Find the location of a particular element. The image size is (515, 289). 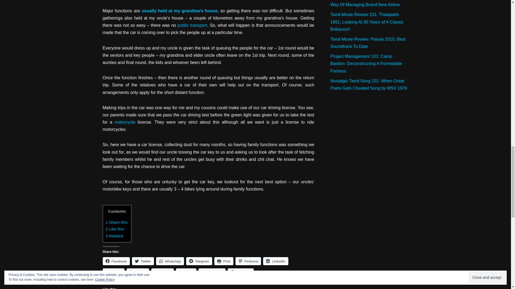

2 Like this: is located at coordinates (115, 229).